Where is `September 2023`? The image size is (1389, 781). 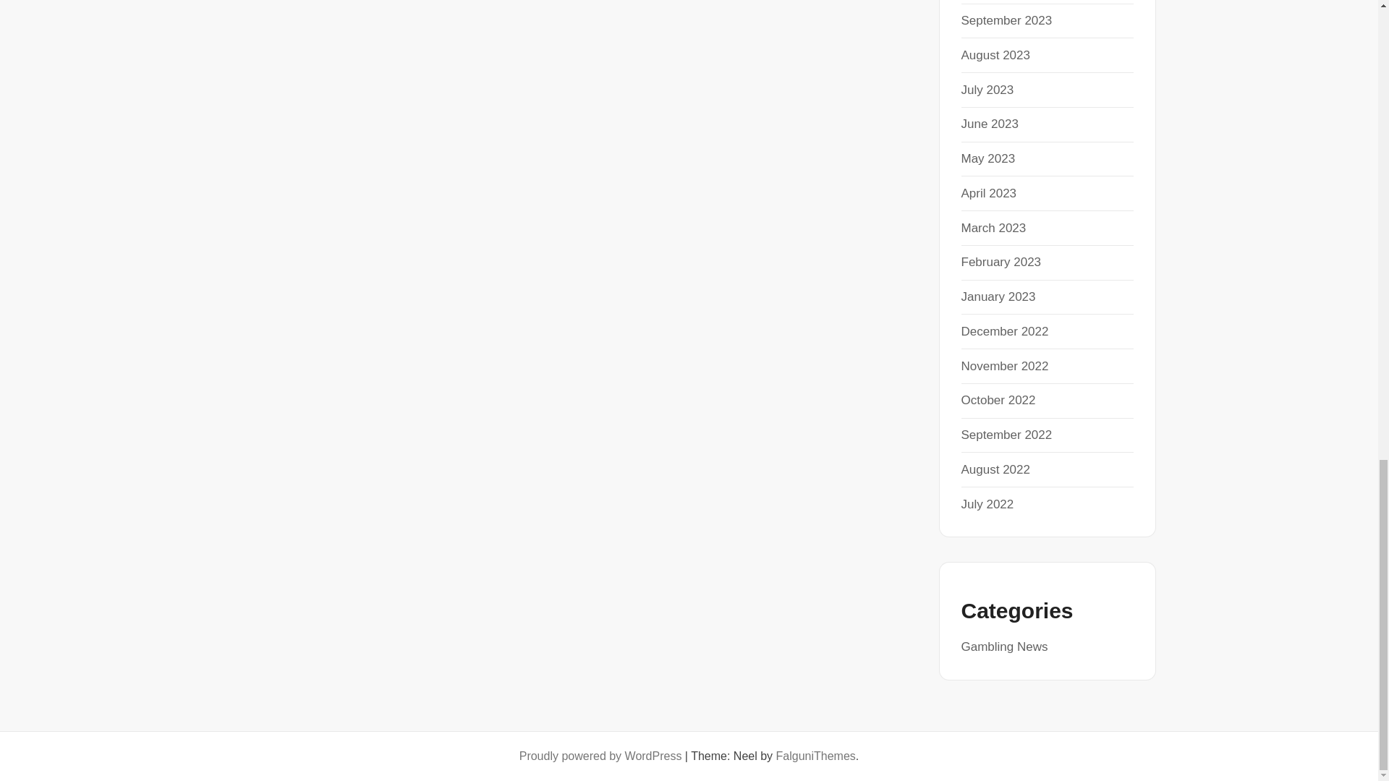 September 2023 is located at coordinates (1006, 20).